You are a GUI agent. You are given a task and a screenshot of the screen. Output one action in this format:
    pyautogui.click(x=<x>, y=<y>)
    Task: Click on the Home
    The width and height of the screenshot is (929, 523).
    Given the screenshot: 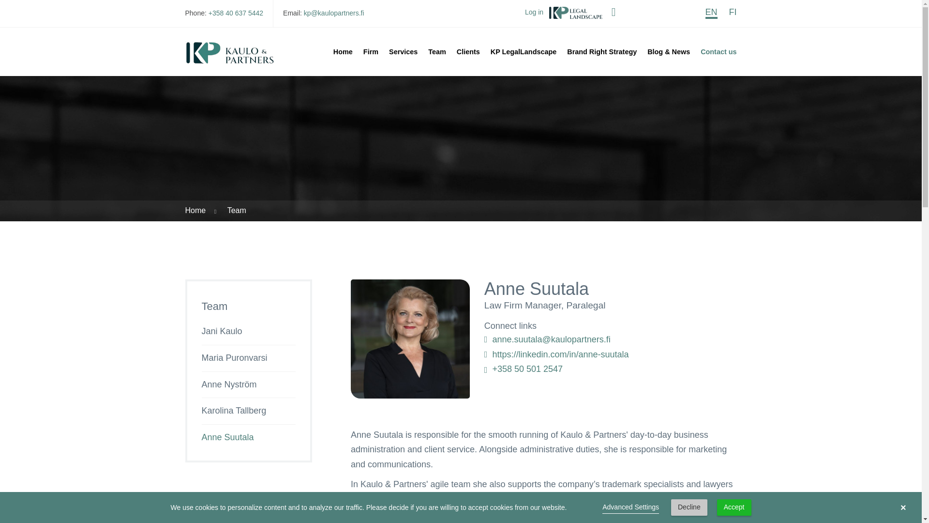 What is the action you would take?
    pyautogui.click(x=343, y=51)
    